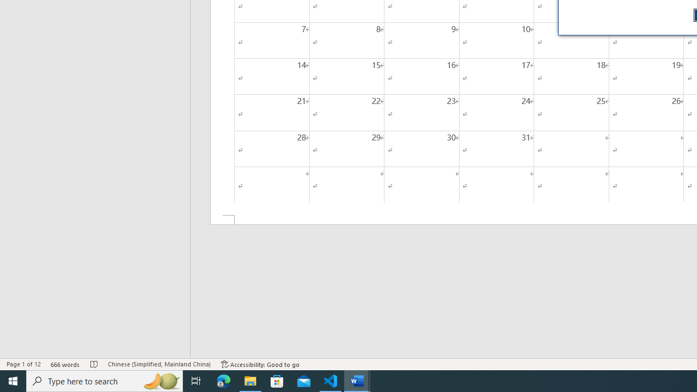 The height and width of the screenshot is (392, 697). What do you see at coordinates (65, 364) in the screenshot?
I see `Word Count 666 words` at bounding box center [65, 364].